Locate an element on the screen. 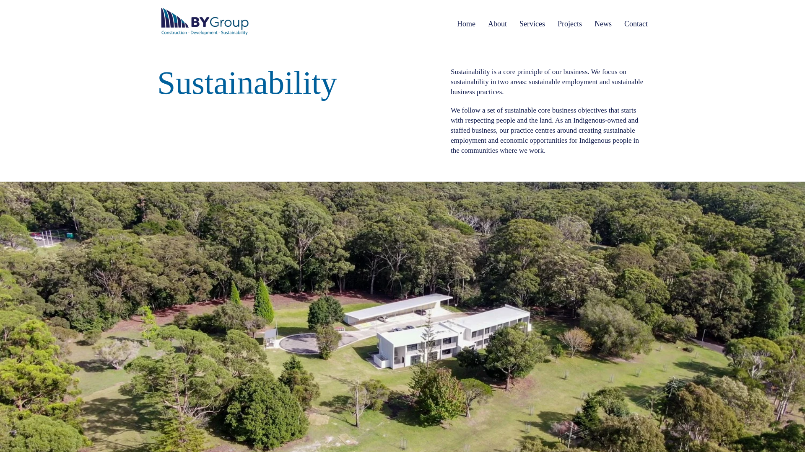  Contact is located at coordinates (636, 24).